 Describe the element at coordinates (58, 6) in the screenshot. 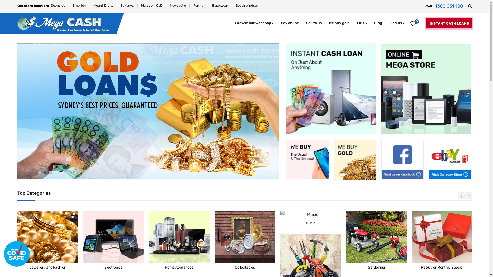

I see `Doonside` at that location.